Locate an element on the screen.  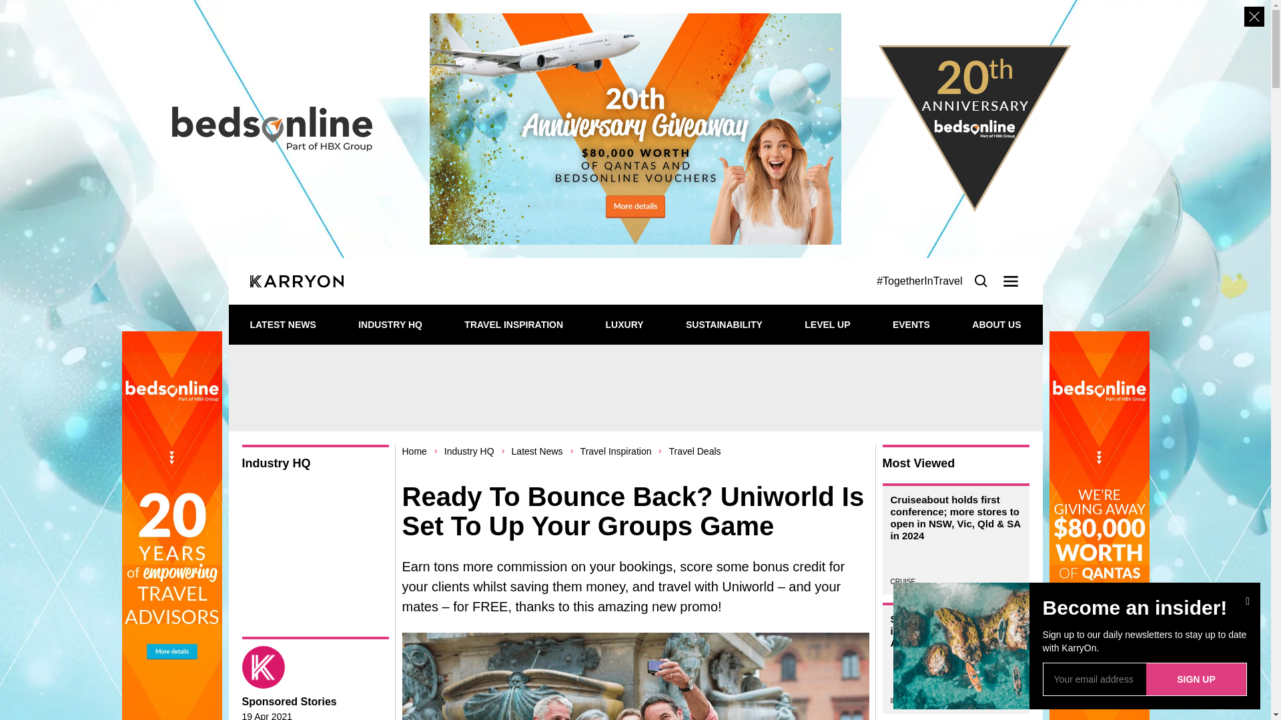
ABOUT US is located at coordinates (997, 324).